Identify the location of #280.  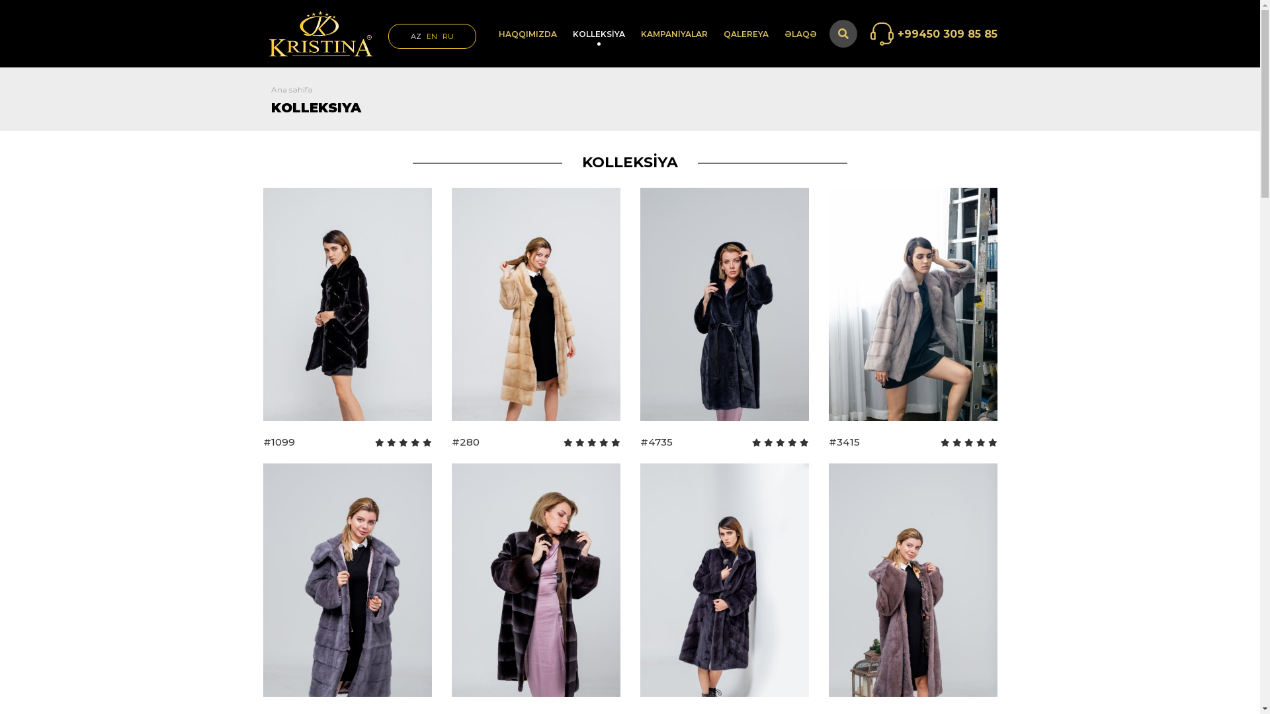
(536, 325).